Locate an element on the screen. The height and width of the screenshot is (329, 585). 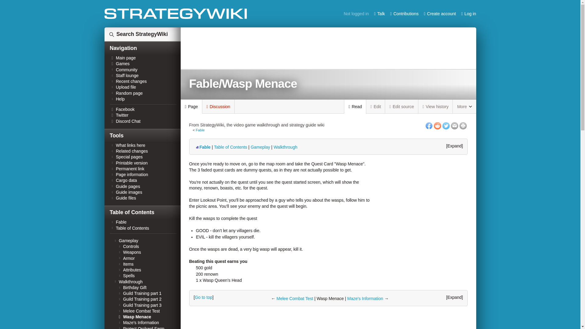
Fable is located at coordinates (200, 130).